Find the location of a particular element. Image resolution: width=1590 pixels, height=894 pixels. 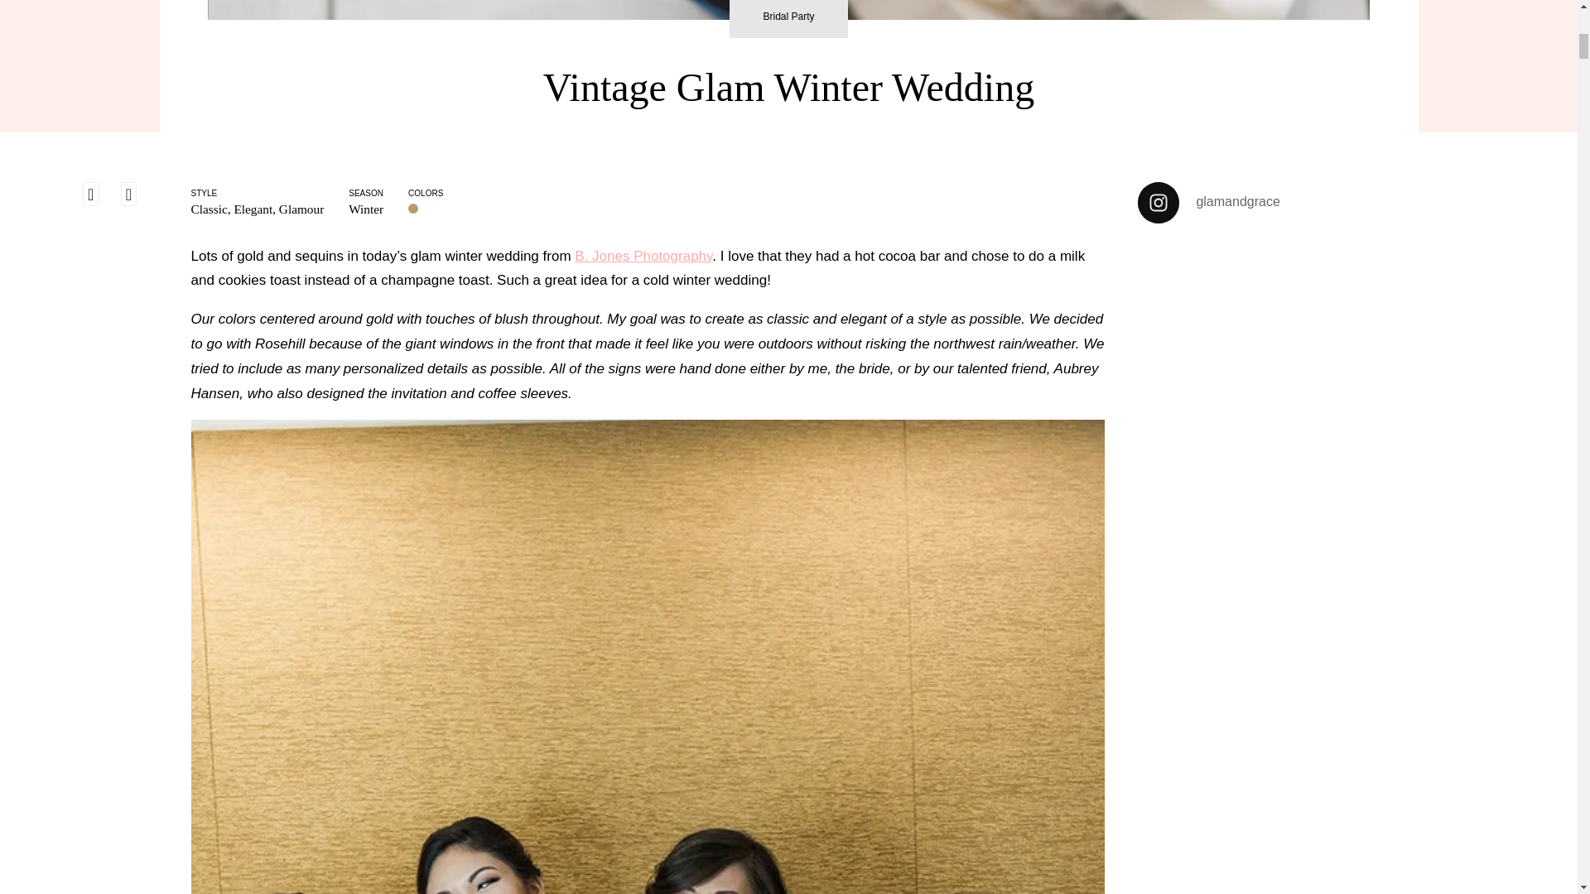

Elegant is located at coordinates (253, 209).